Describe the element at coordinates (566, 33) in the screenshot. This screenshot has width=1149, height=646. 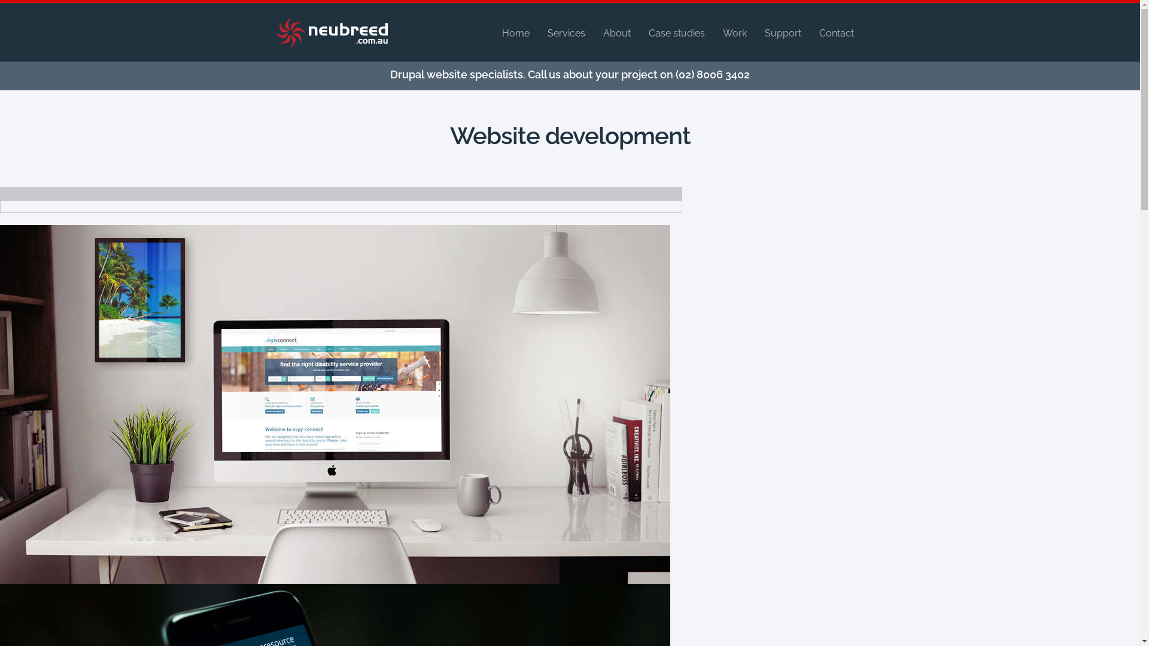
I see `Services` at that location.